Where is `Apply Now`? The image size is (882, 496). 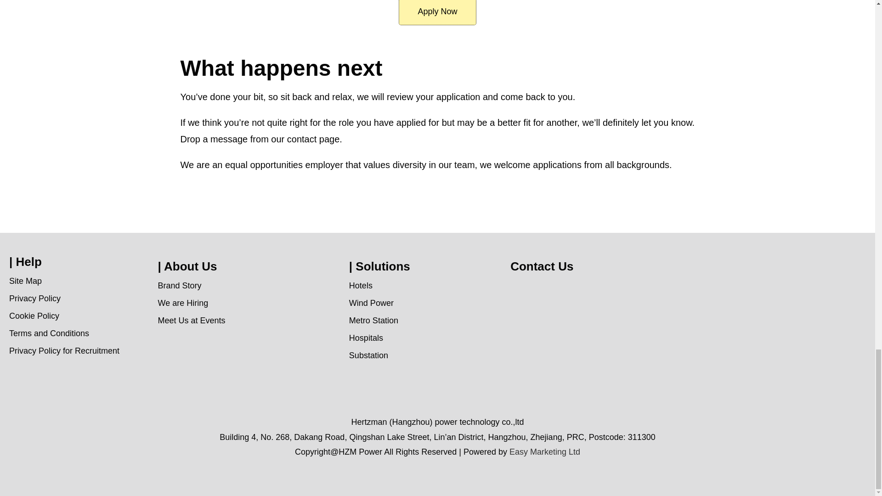 Apply Now is located at coordinates (437, 13).